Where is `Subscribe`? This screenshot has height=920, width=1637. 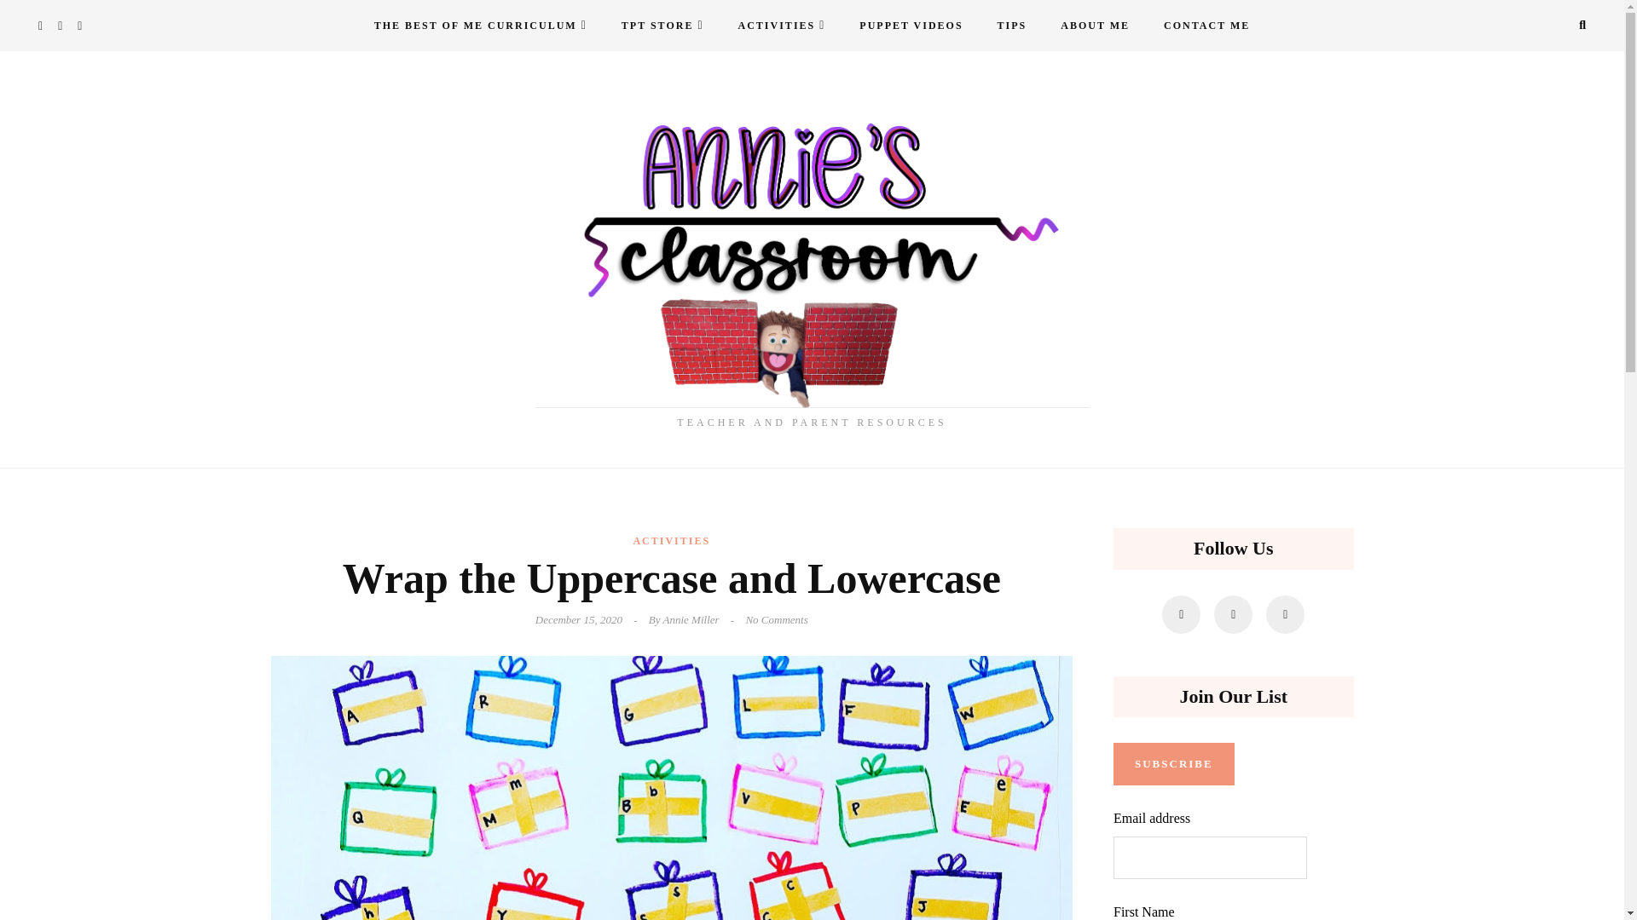
Subscribe is located at coordinates (1173, 763).